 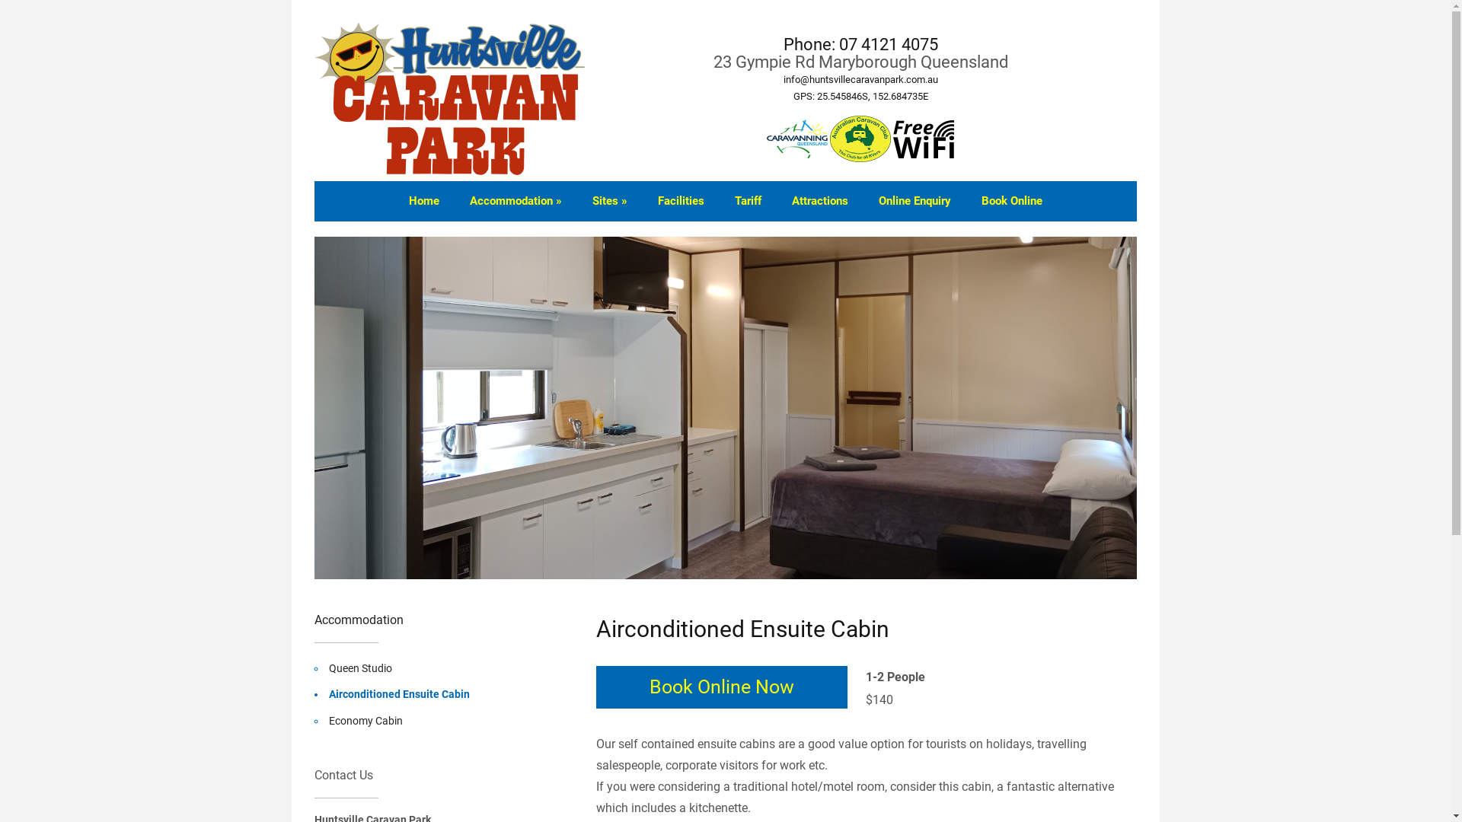 What do you see at coordinates (365, 721) in the screenshot?
I see `Economy Cabin` at bounding box center [365, 721].